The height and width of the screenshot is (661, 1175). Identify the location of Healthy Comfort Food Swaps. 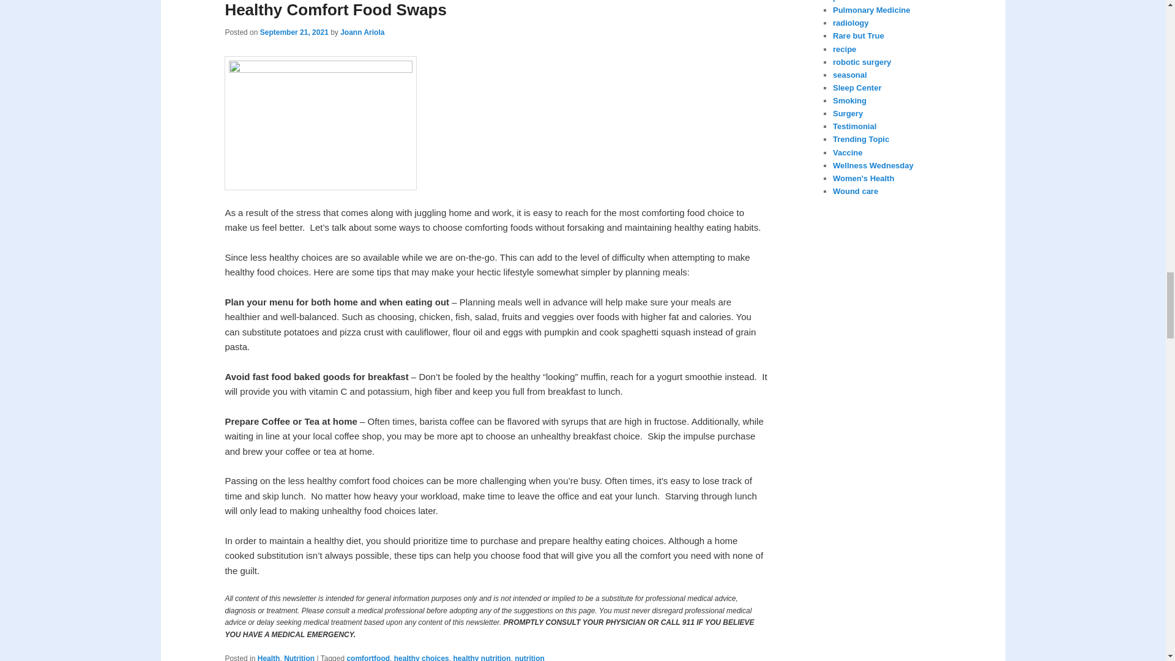
(335, 10).